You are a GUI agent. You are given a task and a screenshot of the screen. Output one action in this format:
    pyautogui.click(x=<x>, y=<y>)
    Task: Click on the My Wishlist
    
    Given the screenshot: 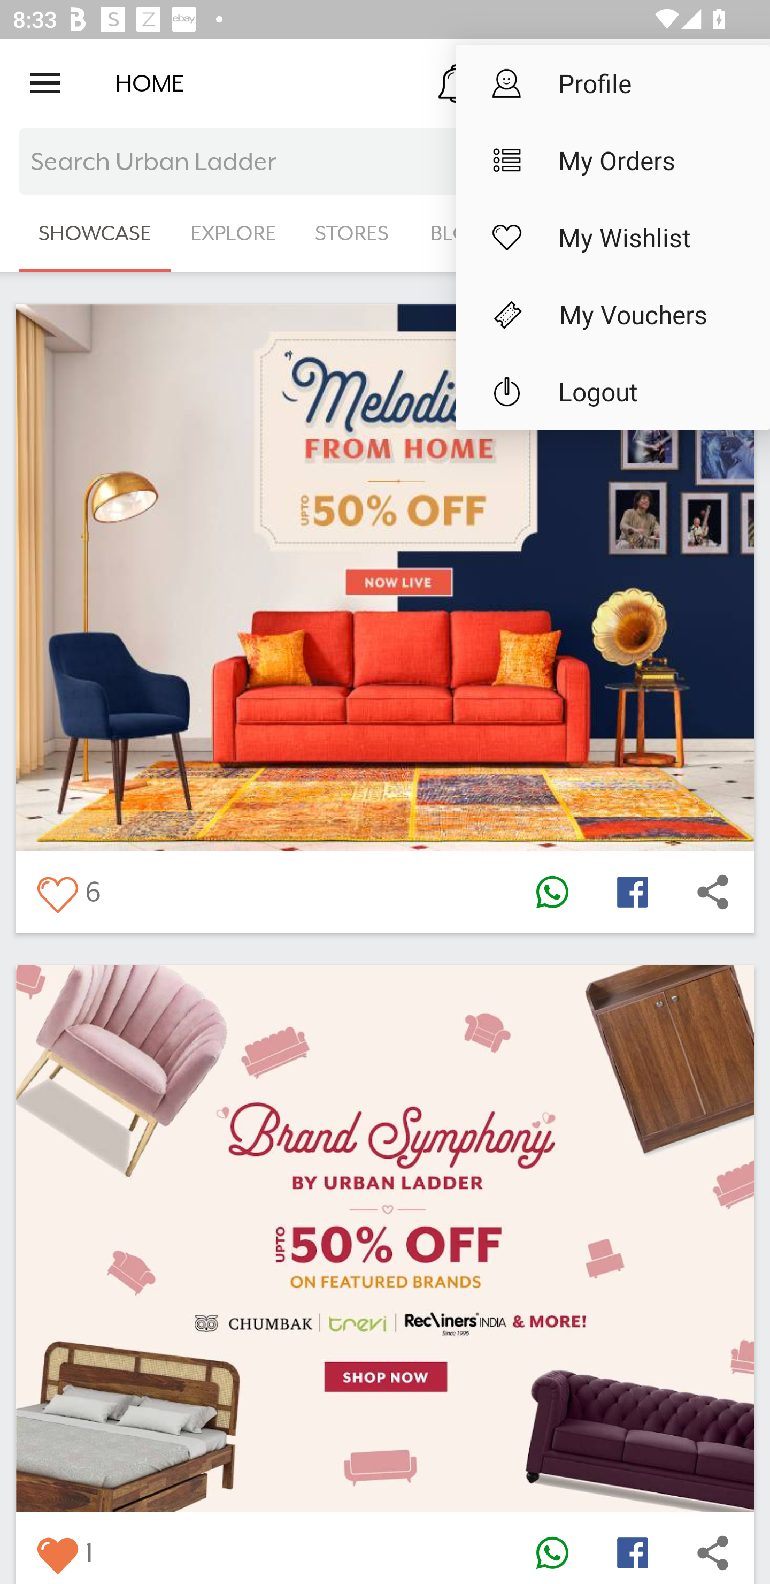 What is the action you would take?
    pyautogui.click(x=613, y=238)
    